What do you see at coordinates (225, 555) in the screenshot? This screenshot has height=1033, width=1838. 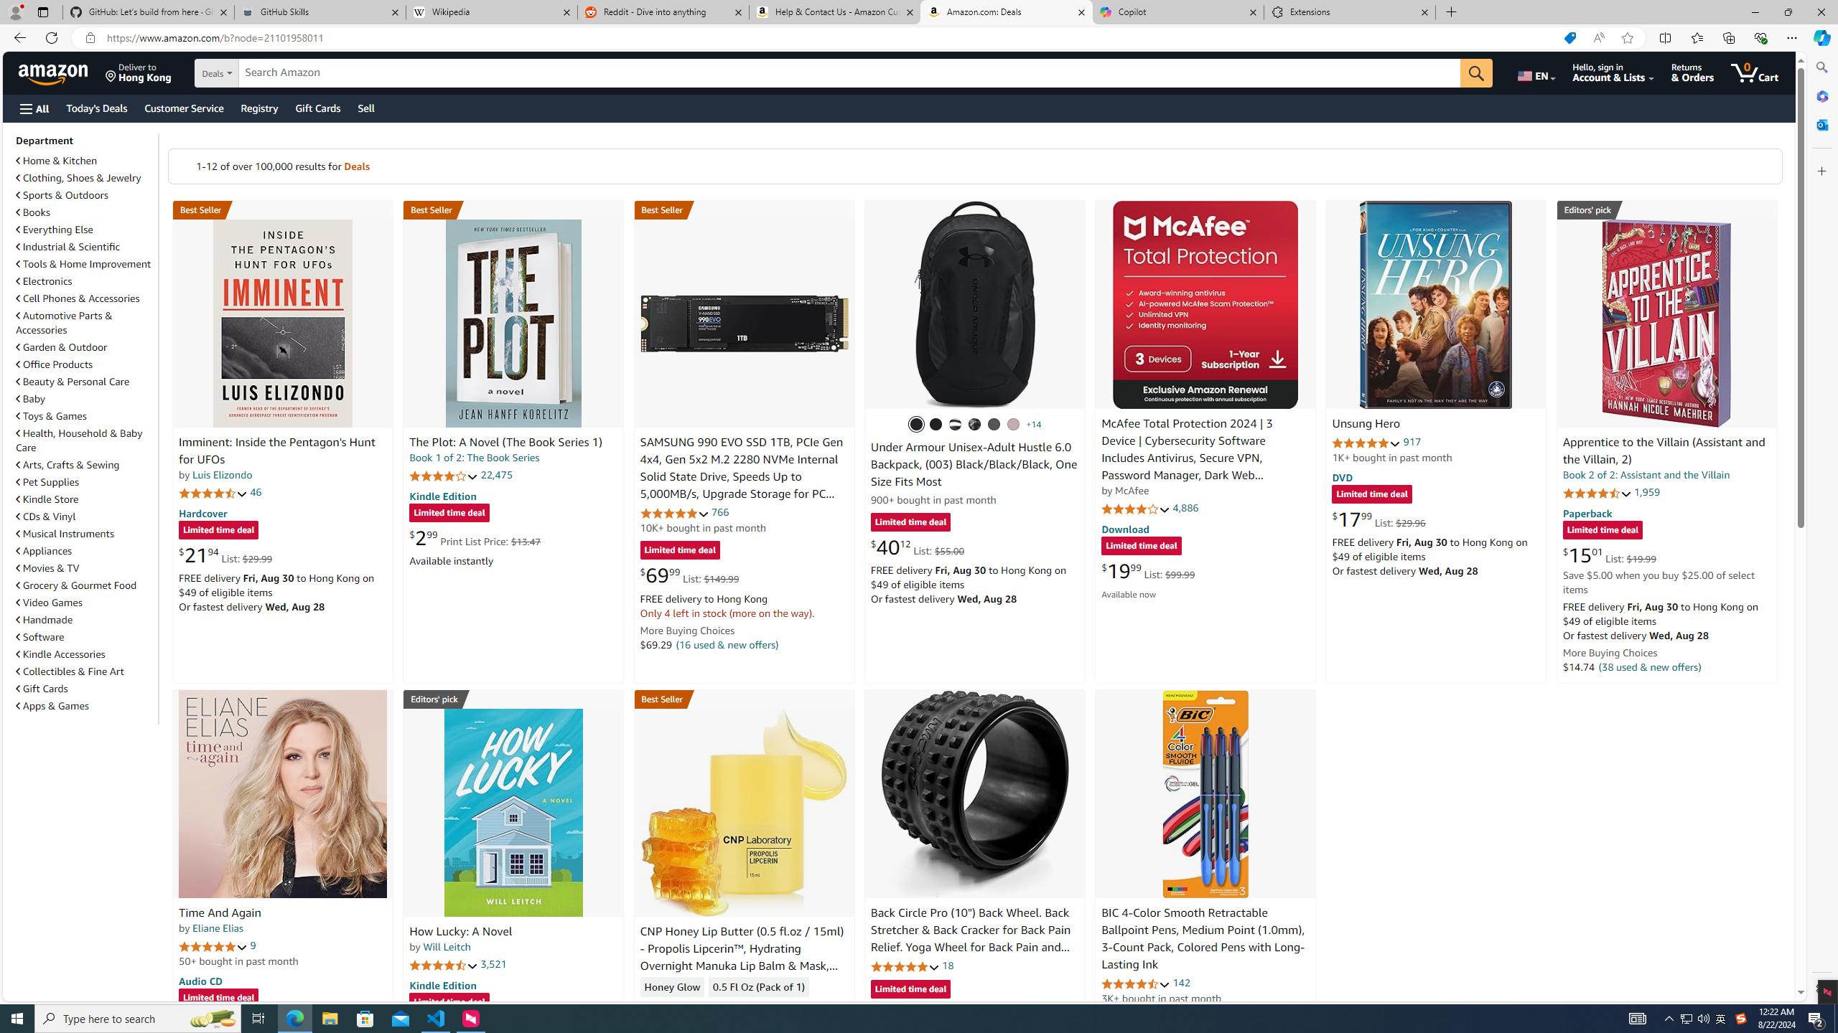 I see `$21.94 List: $29.99` at bounding box center [225, 555].